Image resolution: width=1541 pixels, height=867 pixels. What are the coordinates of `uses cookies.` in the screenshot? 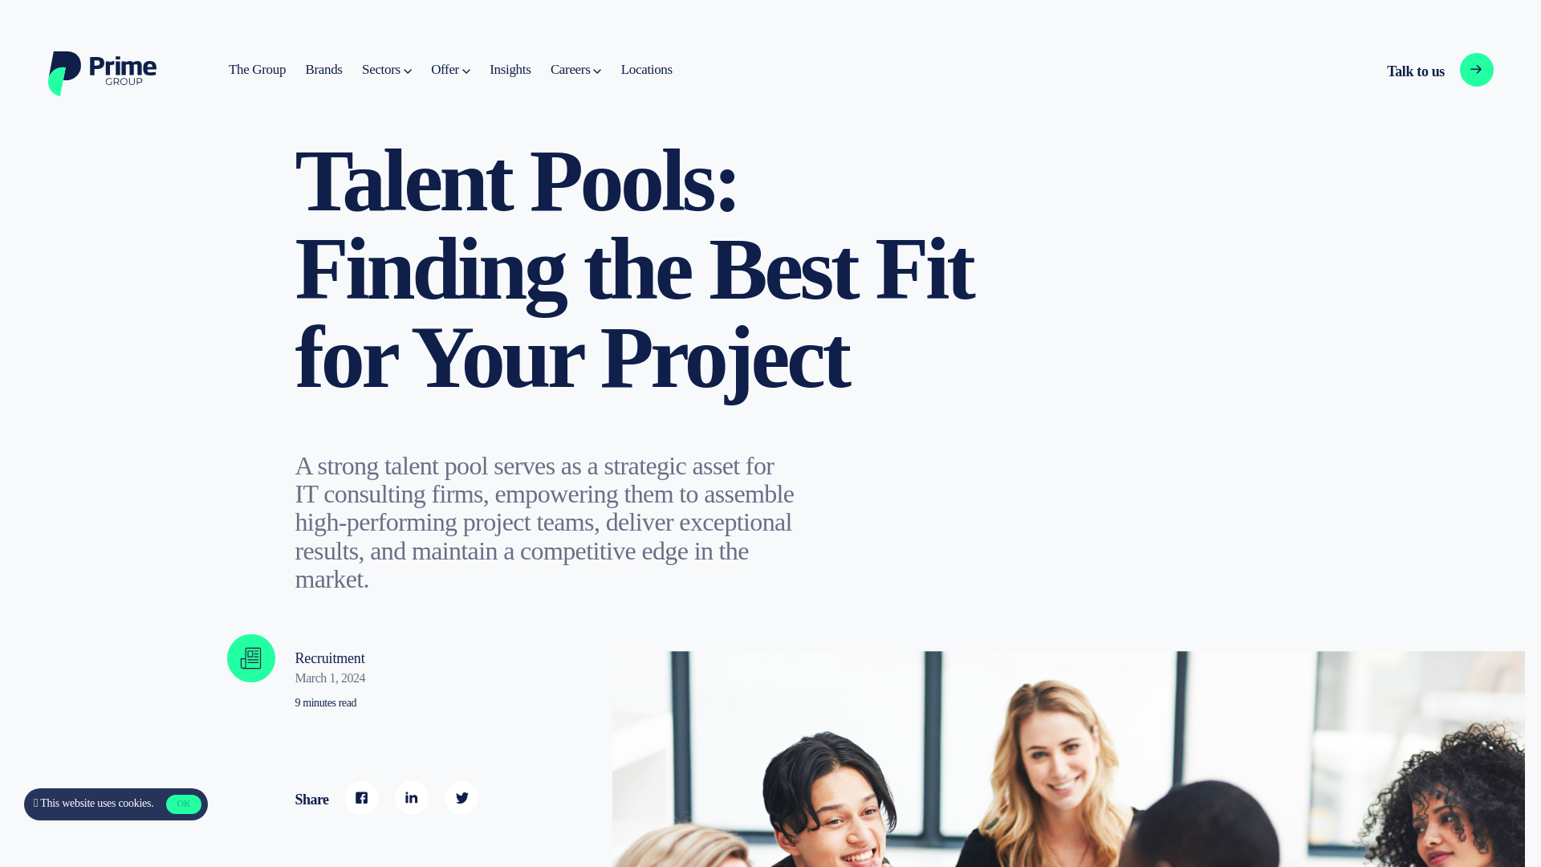 It's located at (387, 70).